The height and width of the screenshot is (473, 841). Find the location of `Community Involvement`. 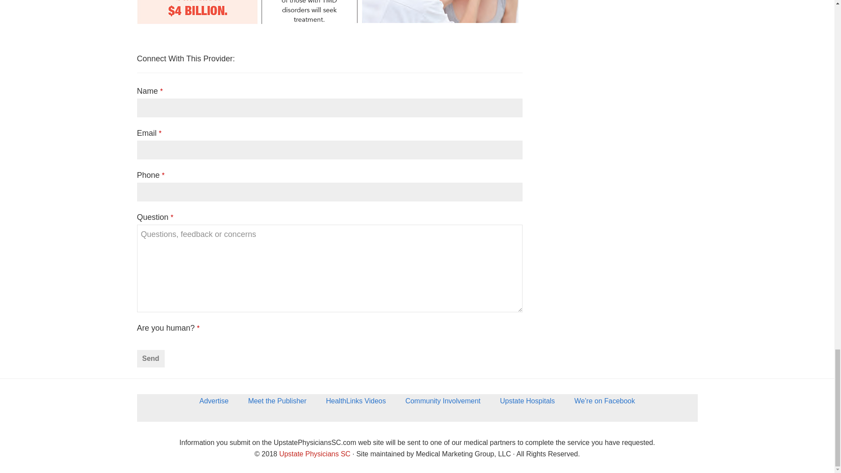

Community Involvement is located at coordinates (442, 404).